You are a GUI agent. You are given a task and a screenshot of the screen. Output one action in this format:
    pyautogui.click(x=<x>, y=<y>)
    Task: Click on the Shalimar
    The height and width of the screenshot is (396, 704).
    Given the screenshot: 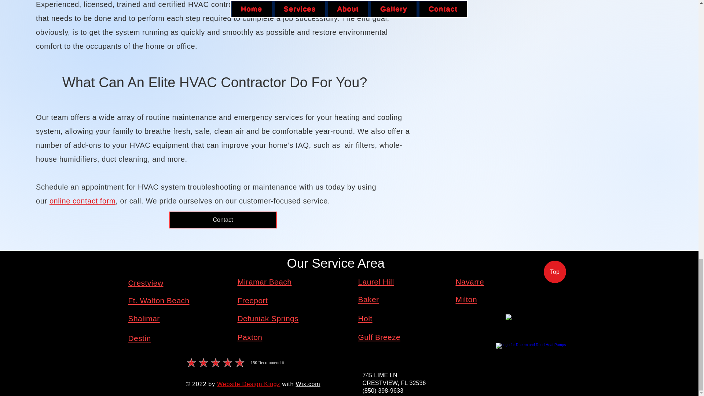 What is the action you would take?
    pyautogui.click(x=144, y=318)
    